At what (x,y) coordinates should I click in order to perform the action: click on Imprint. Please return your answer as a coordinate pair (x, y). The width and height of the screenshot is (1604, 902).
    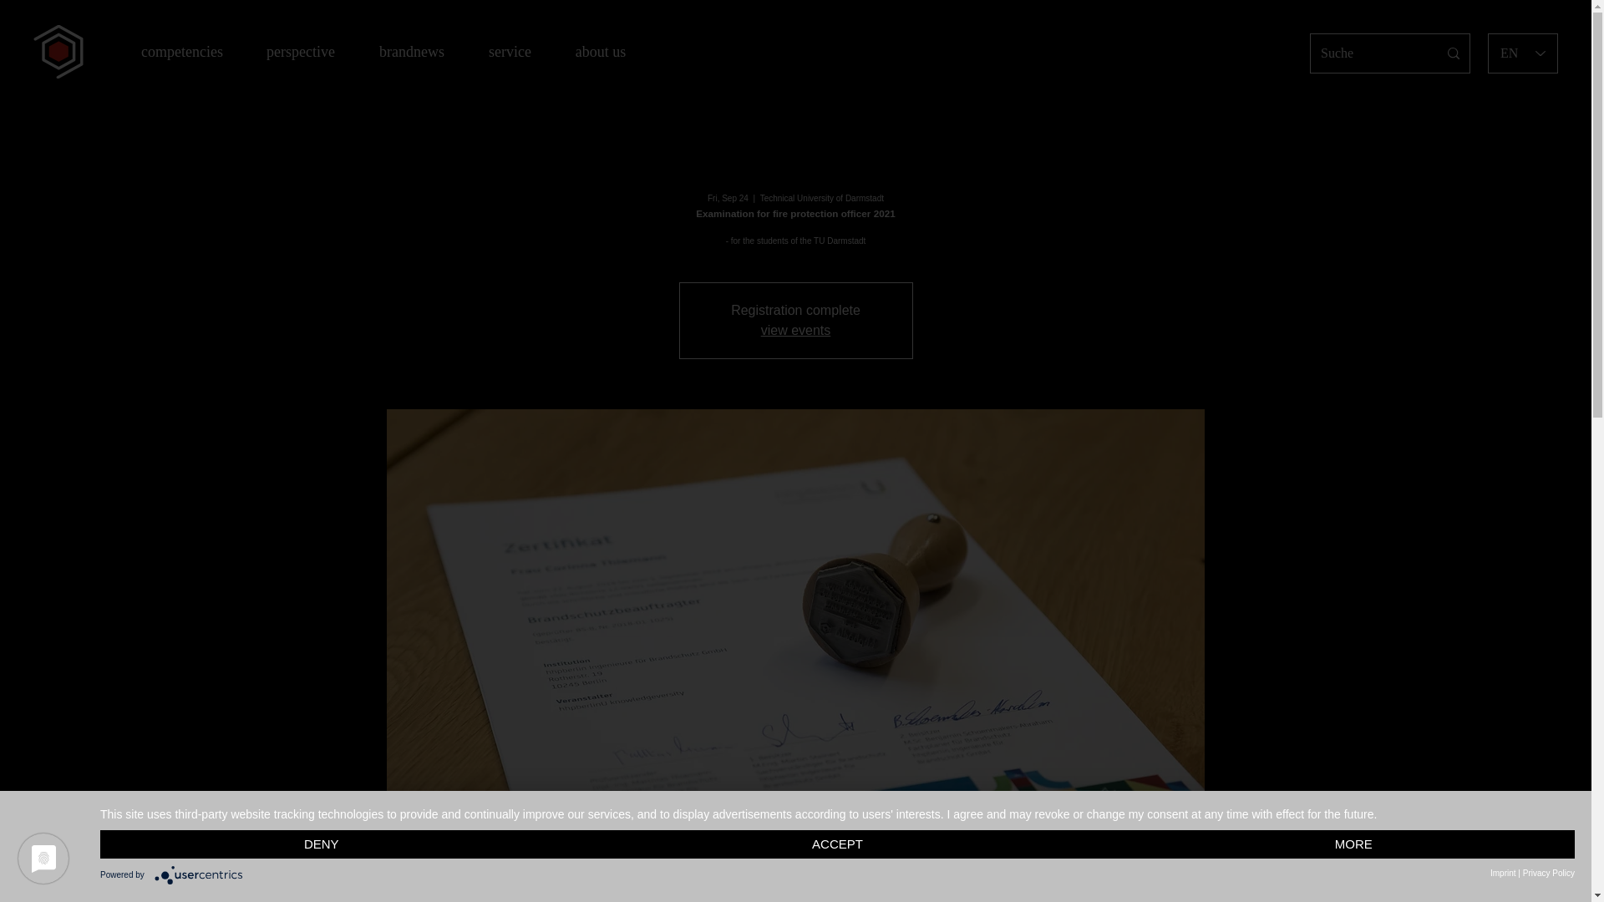
    Looking at the image, I should click on (1502, 873).